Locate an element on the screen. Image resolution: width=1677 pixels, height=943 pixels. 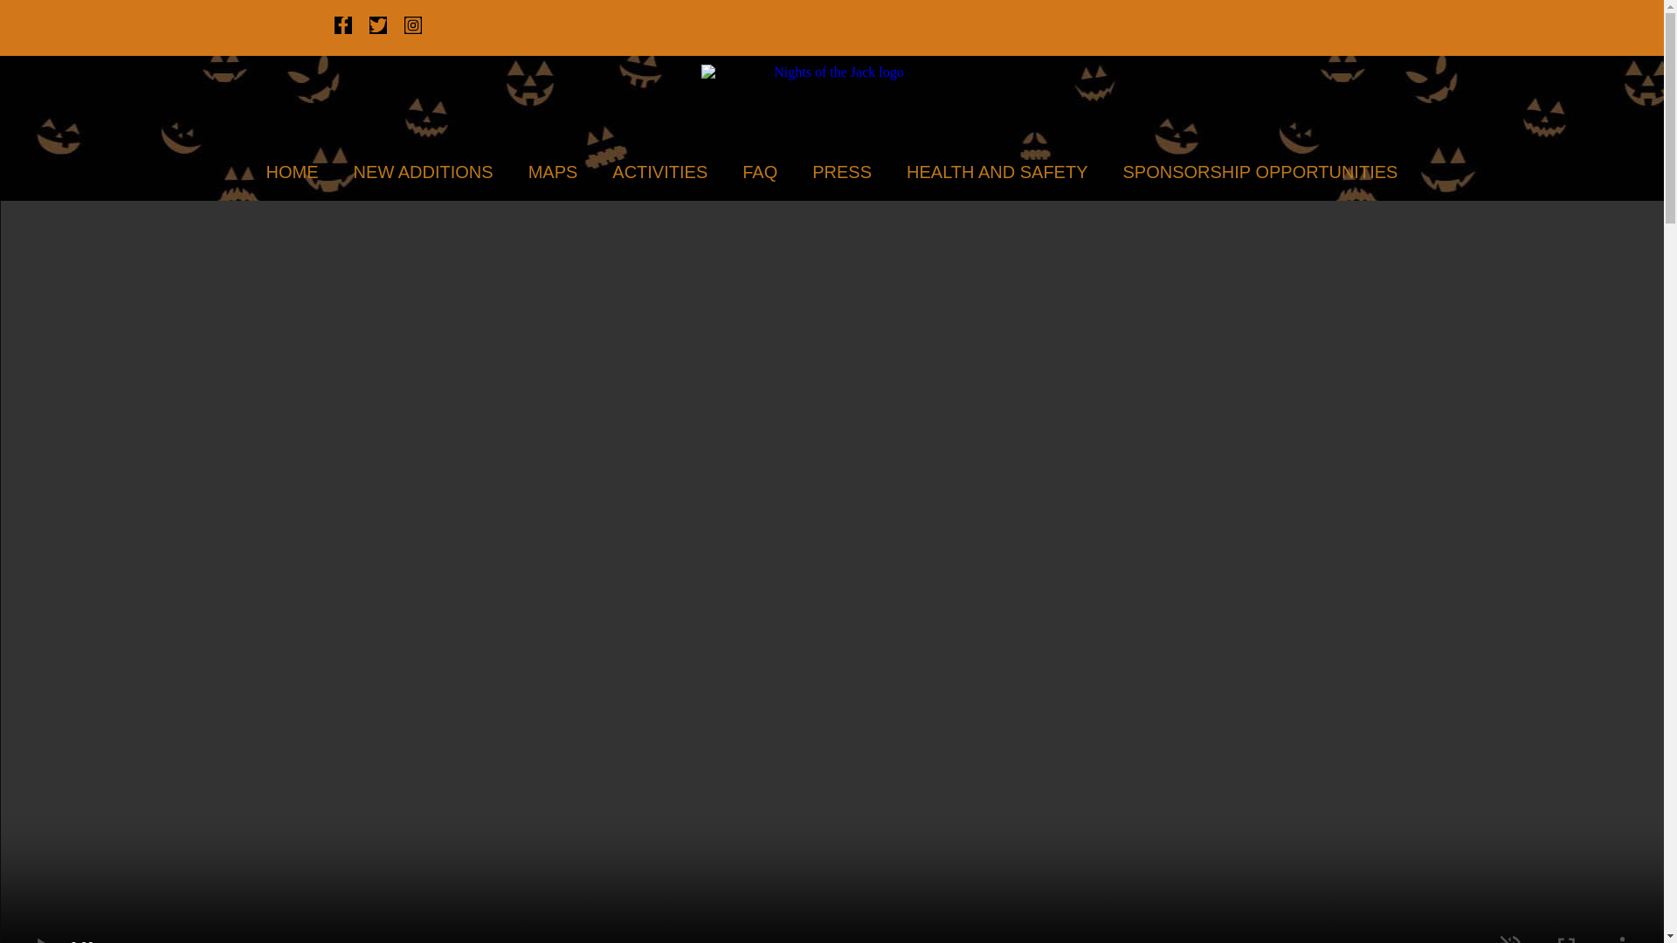
FAQ is located at coordinates (760, 171).